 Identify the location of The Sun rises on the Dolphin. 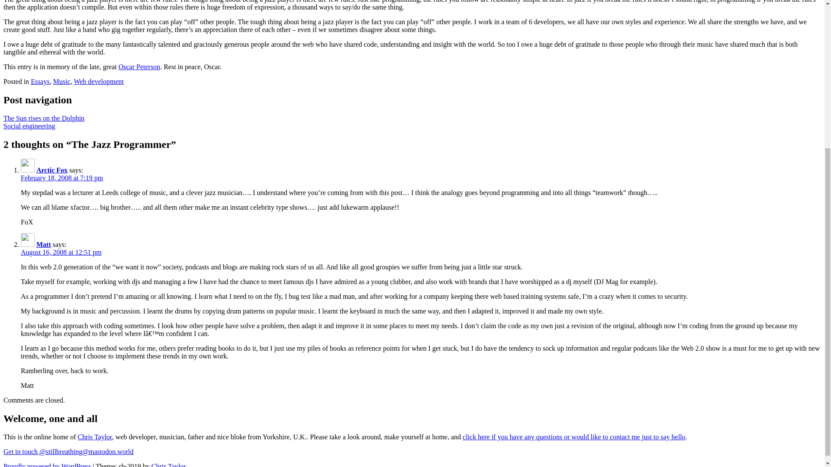
(44, 118).